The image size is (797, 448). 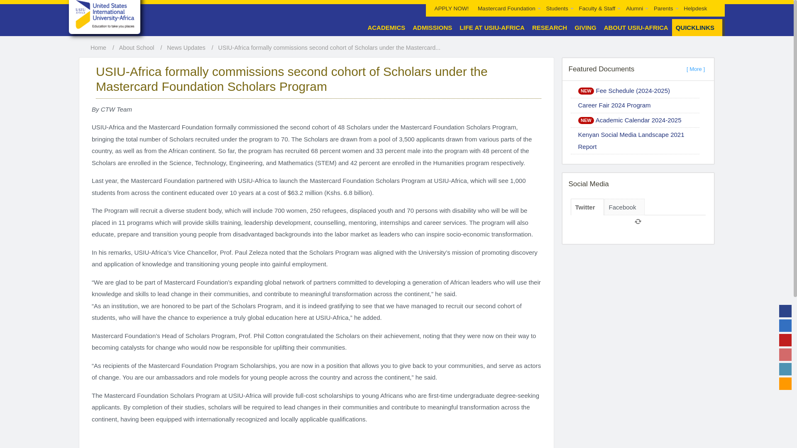 What do you see at coordinates (452, 8) in the screenshot?
I see `APPLY NOW!` at bounding box center [452, 8].